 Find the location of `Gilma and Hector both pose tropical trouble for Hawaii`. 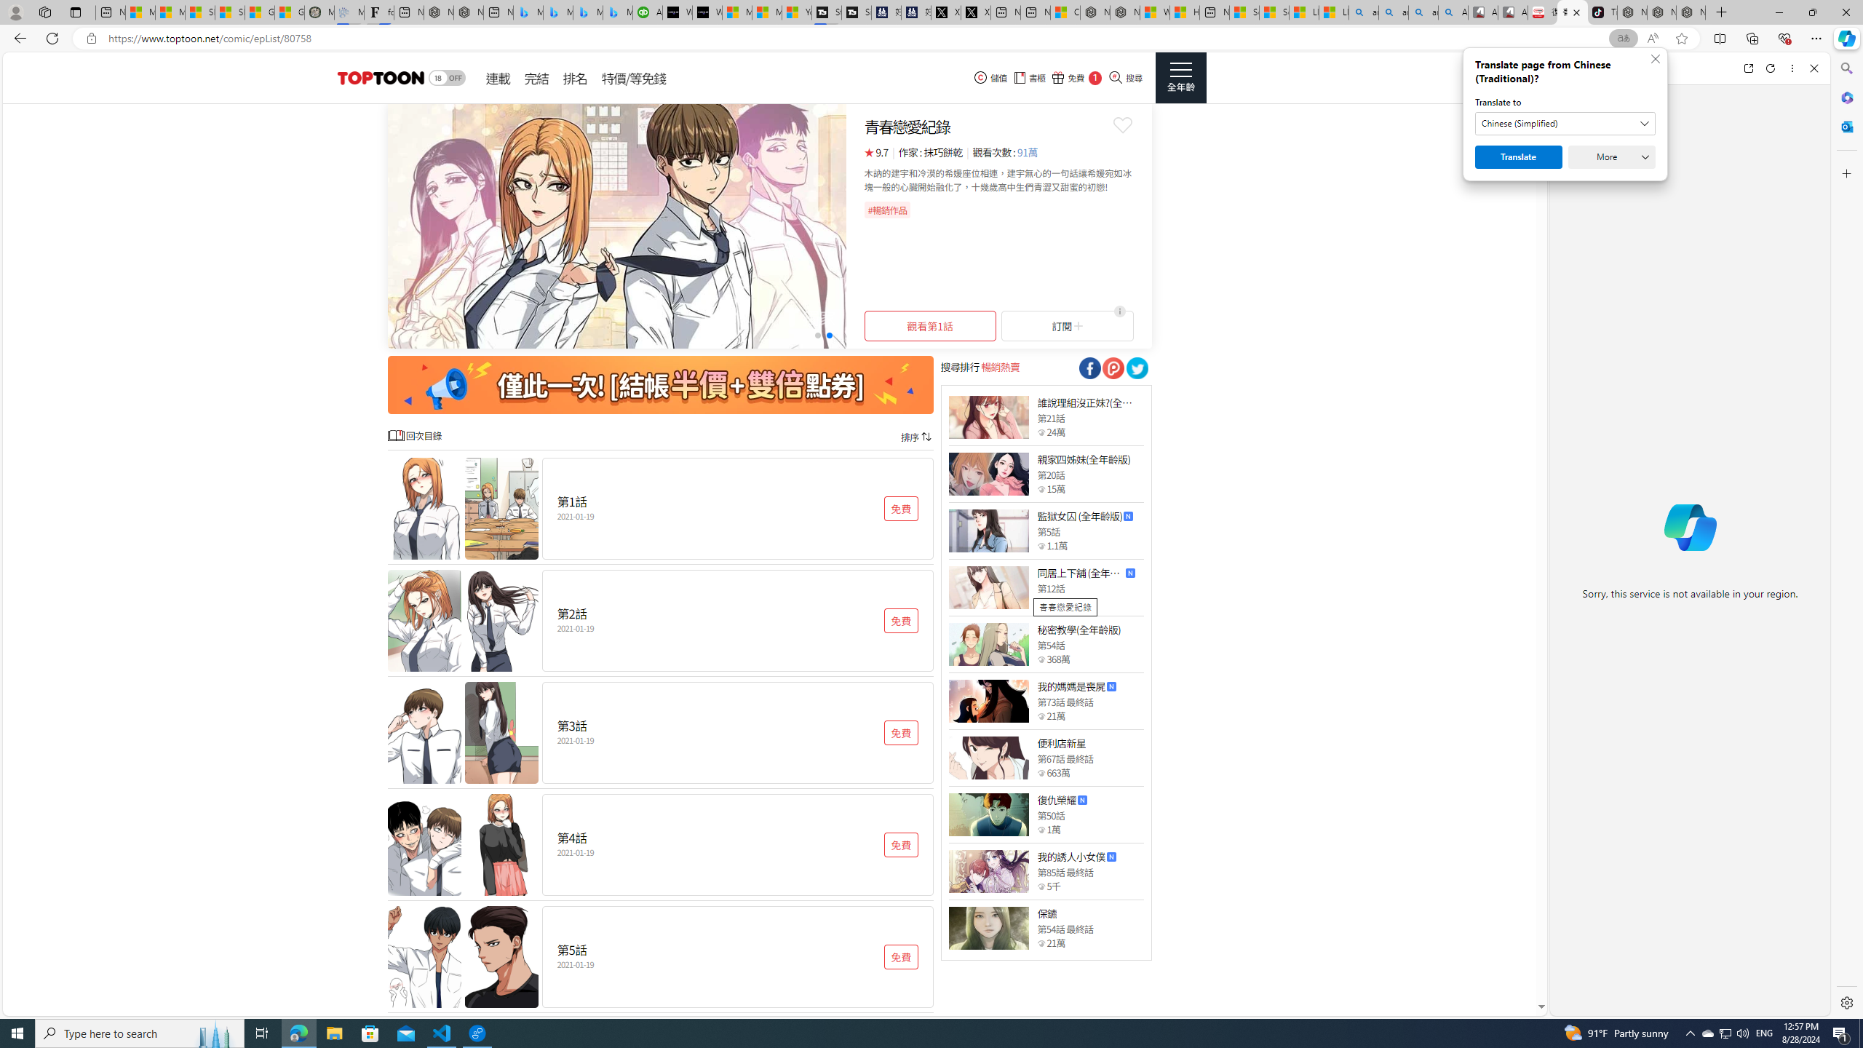

Gilma and Hector both pose tropical trouble for Hawaii is located at coordinates (290, 12).